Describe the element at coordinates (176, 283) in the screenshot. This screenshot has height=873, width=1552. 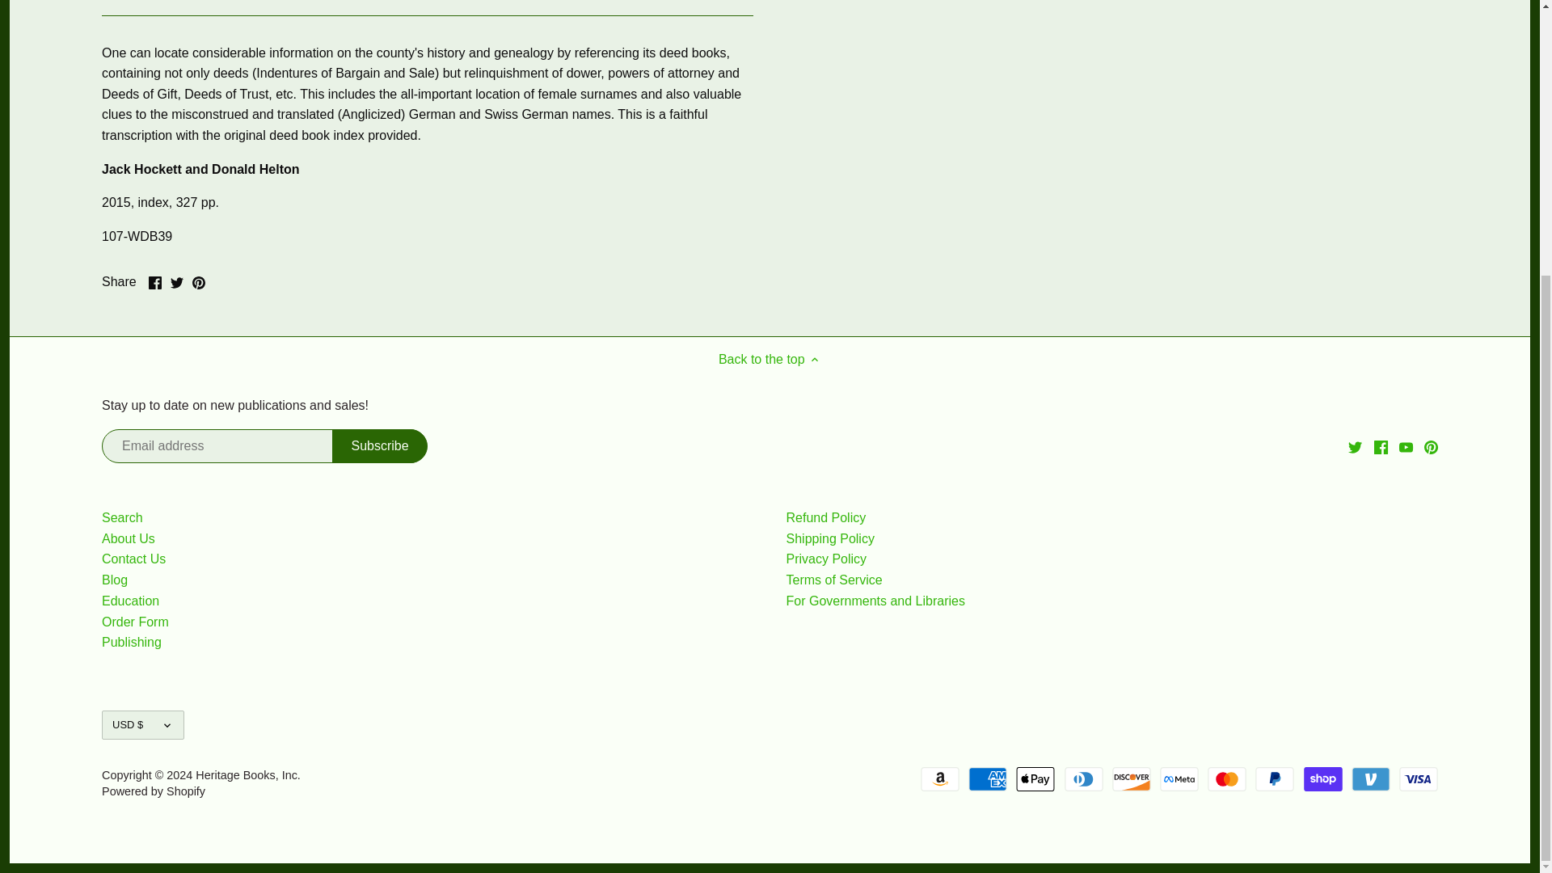
I see `Twitter` at that location.